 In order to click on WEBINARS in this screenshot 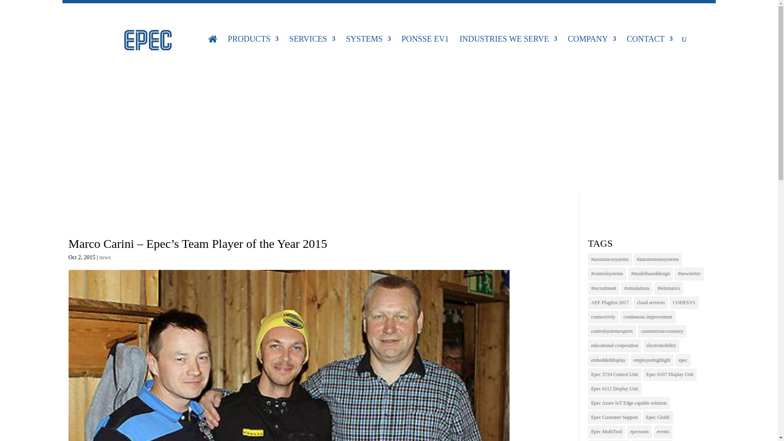, I will do `click(584, 12)`.